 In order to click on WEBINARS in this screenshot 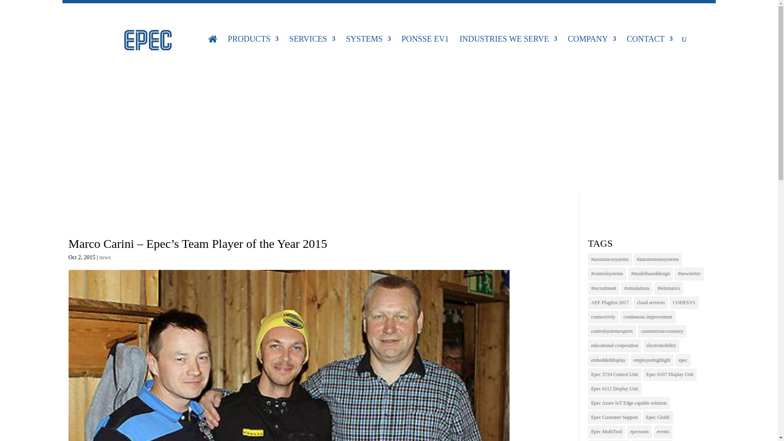, I will do `click(584, 12)`.